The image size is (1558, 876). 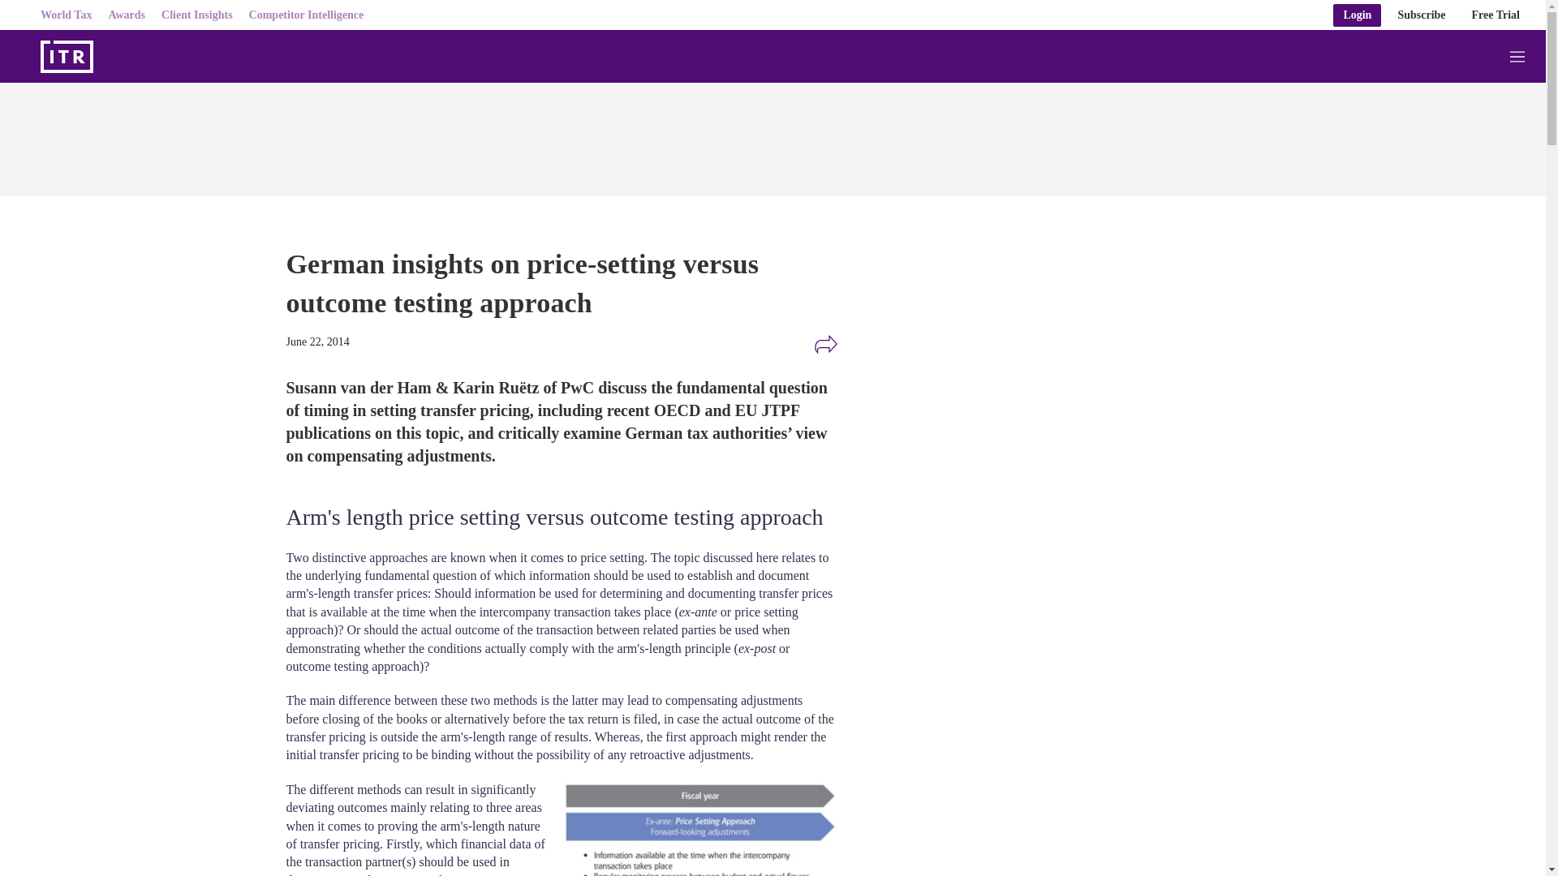 I want to click on 3rd party ad content, so click(x=1048, y=362).